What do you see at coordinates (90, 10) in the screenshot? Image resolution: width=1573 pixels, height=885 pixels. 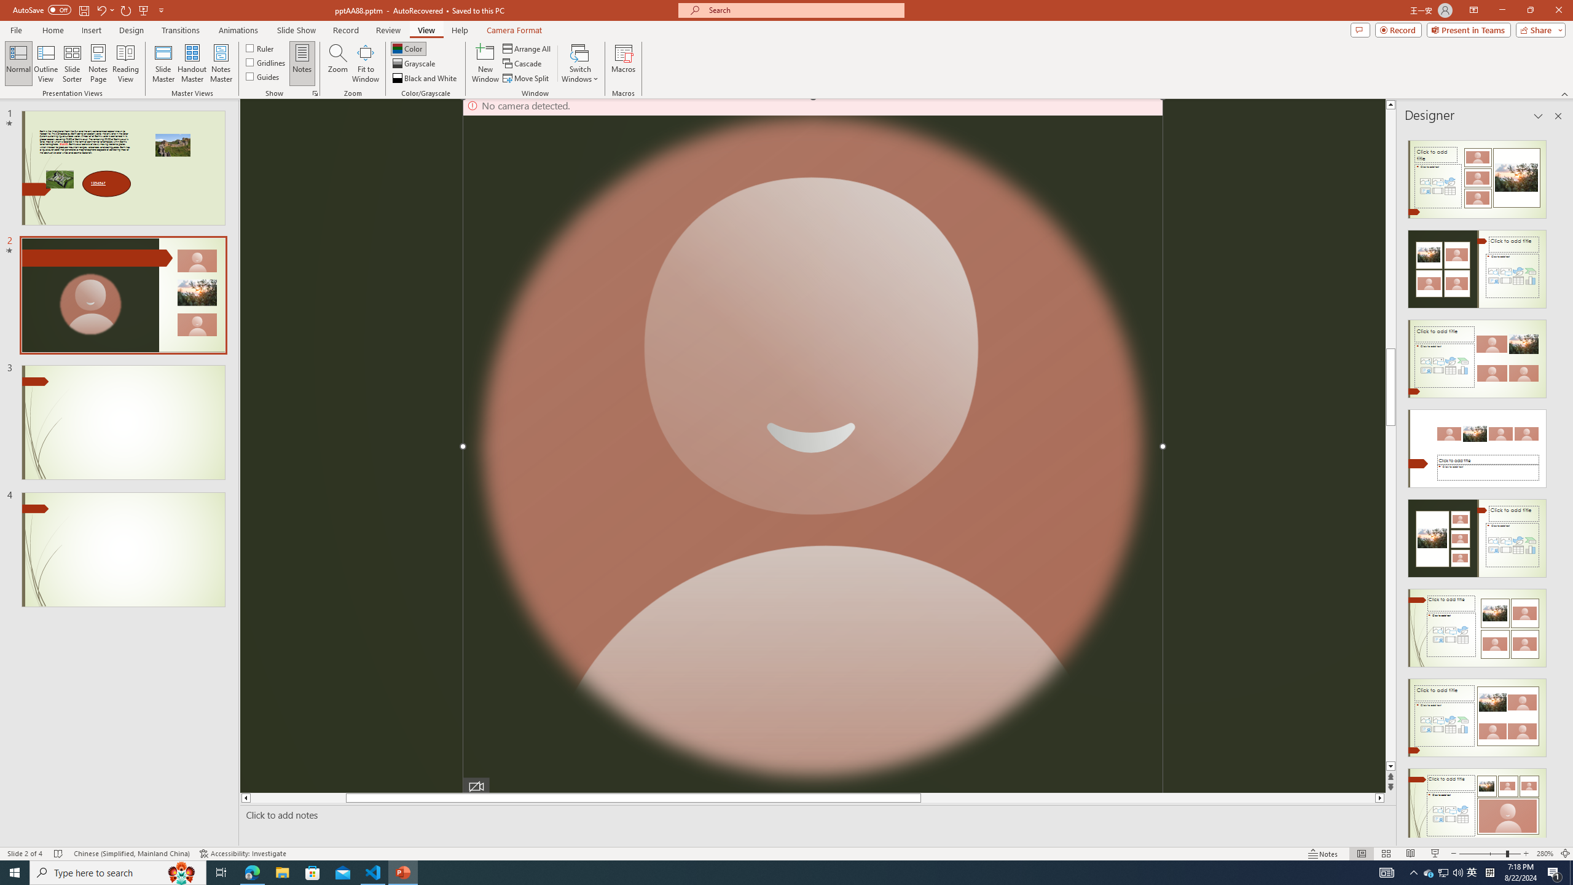 I see `Quick Access Toolbar` at bounding box center [90, 10].